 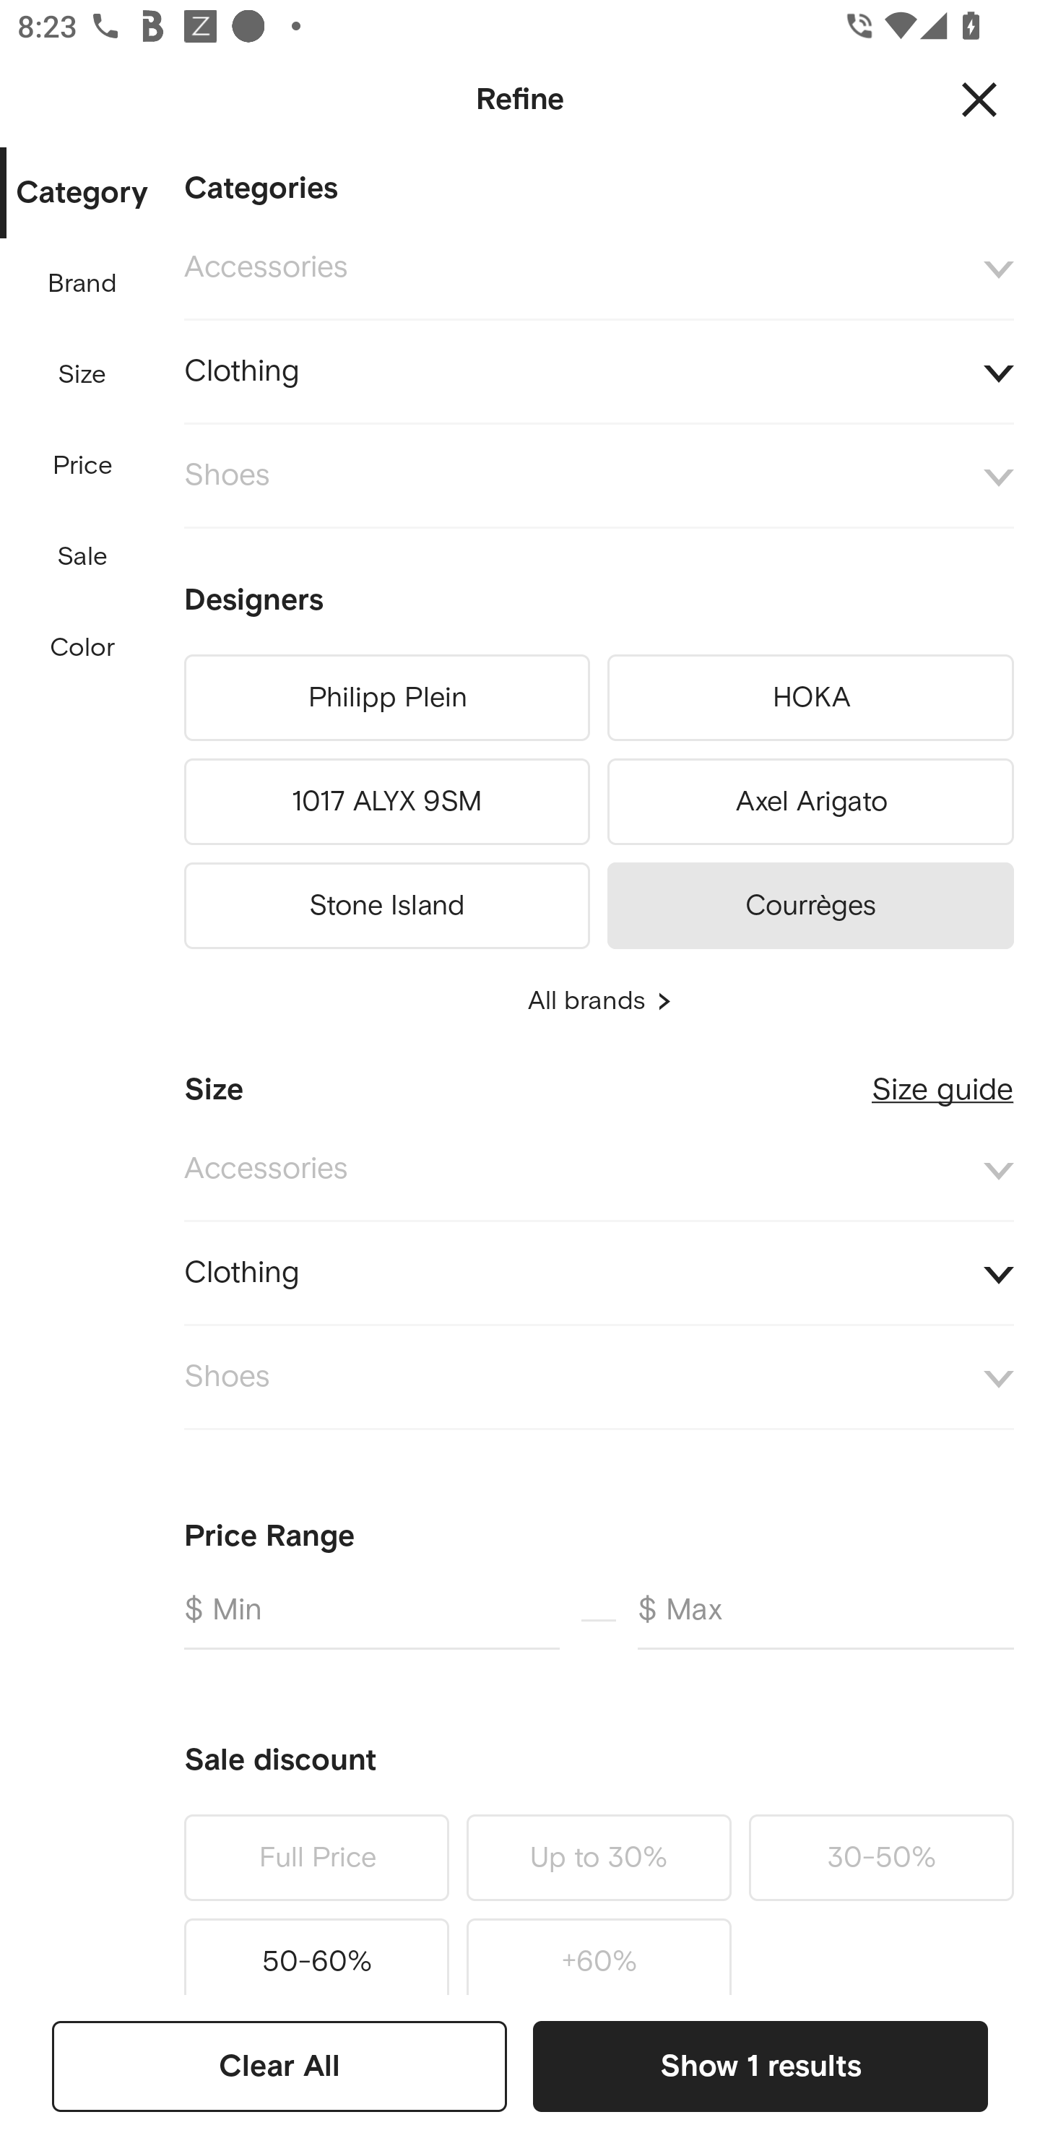 What do you see at coordinates (386, 698) in the screenshot?
I see `Philipp Plein` at bounding box center [386, 698].